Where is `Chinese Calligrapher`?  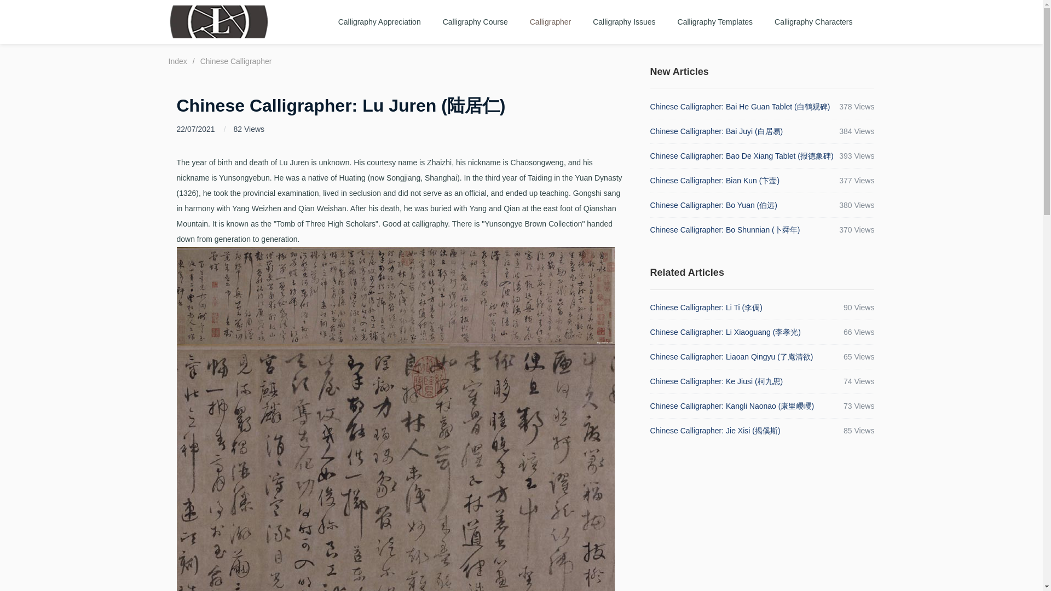
Chinese Calligrapher is located at coordinates (236, 61).